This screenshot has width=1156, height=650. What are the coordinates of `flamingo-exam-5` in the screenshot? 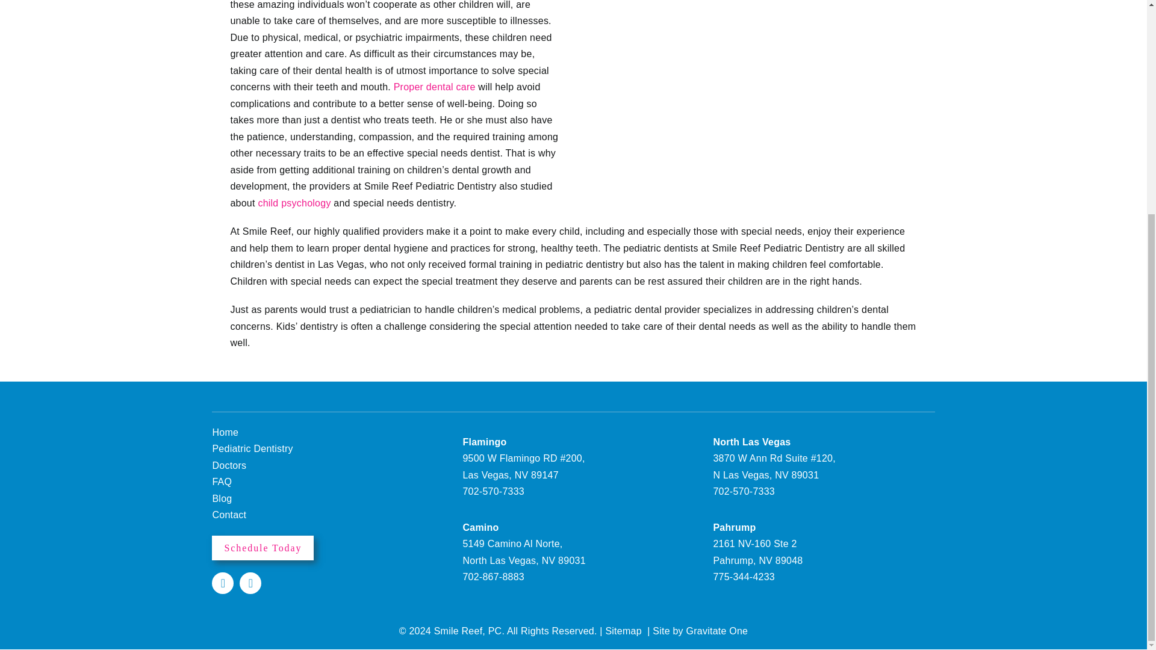 It's located at (751, 83).